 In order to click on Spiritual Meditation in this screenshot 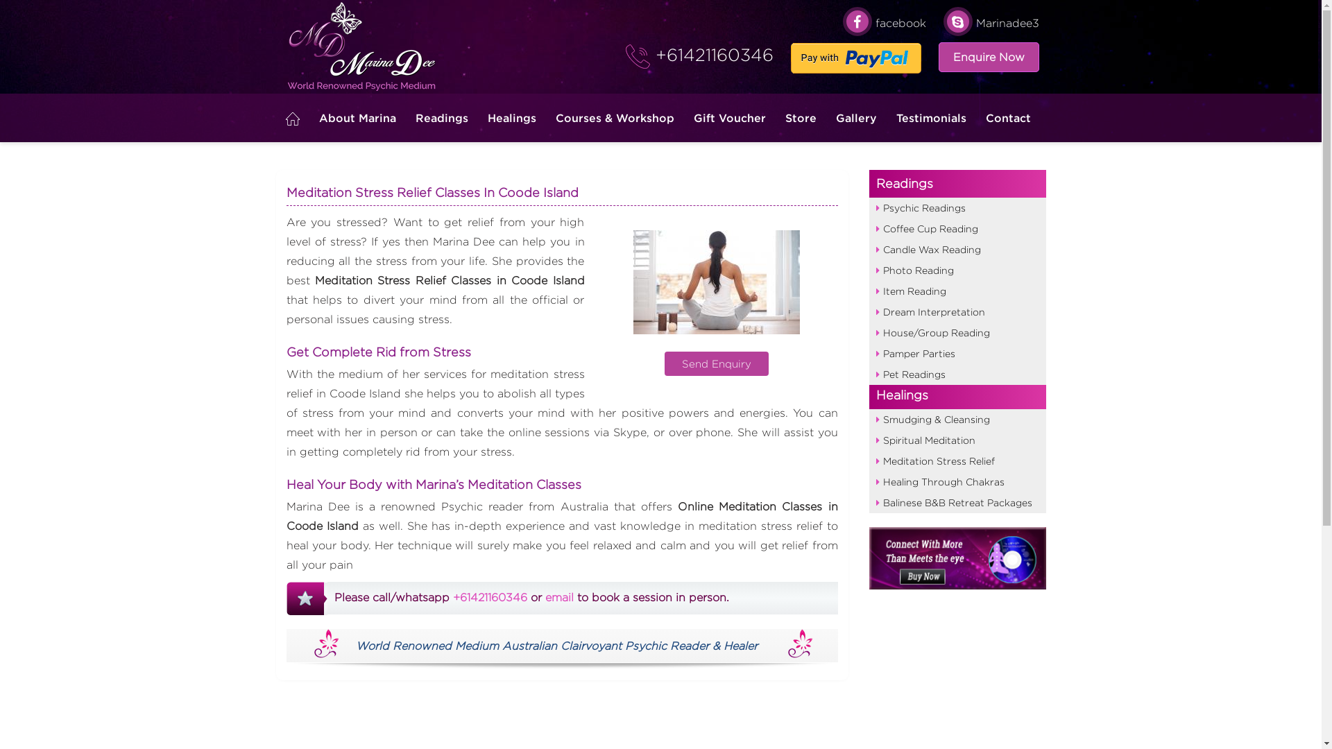, I will do `click(957, 440)`.